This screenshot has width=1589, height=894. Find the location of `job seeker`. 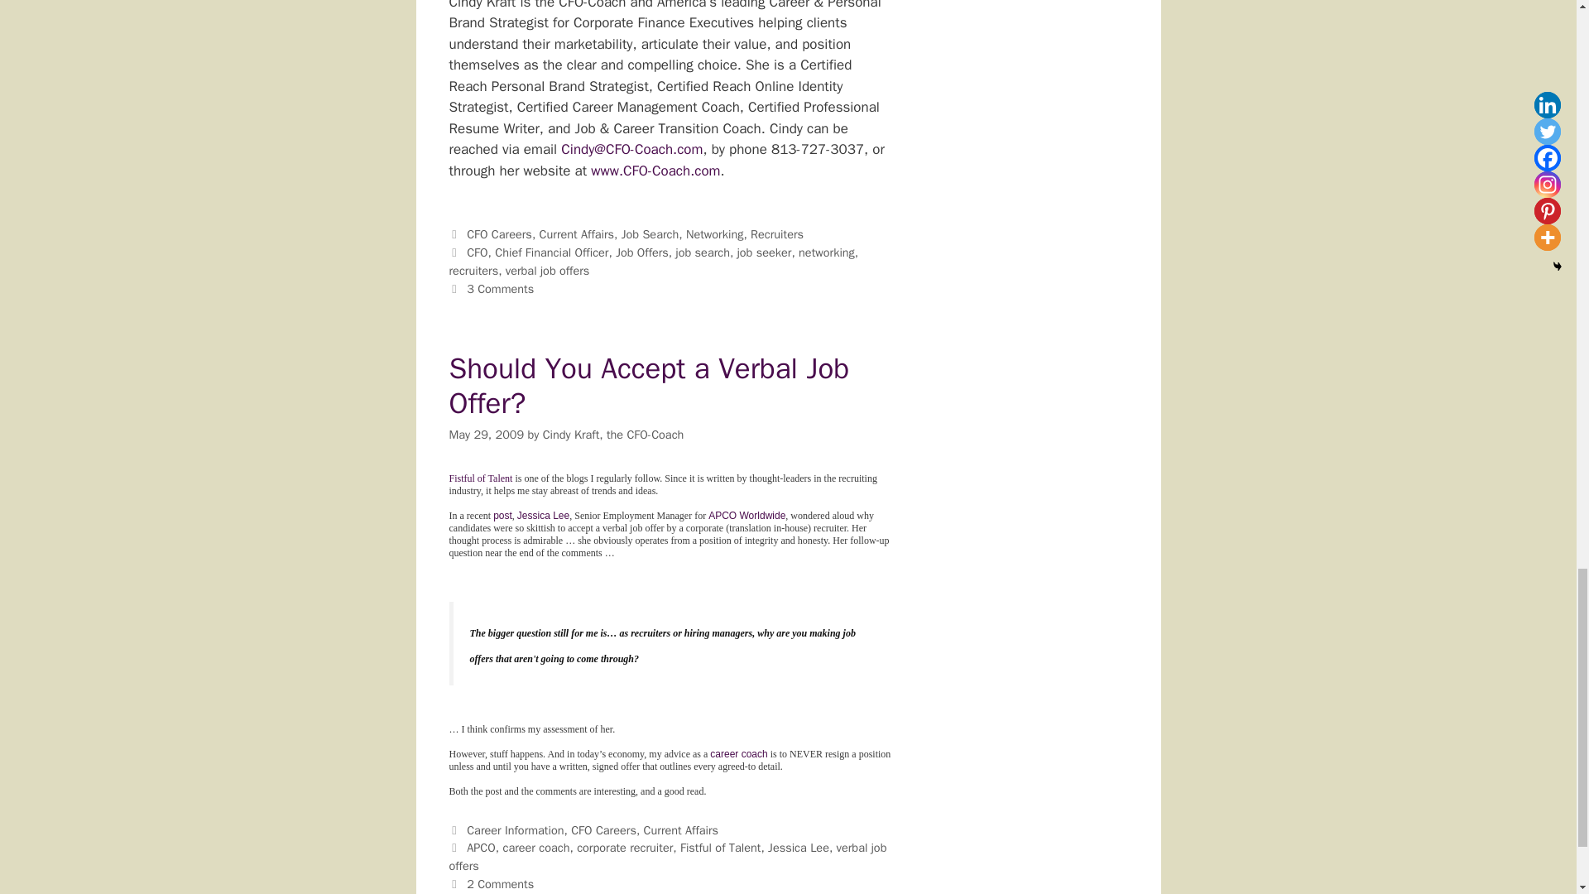

job seeker is located at coordinates (764, 252).